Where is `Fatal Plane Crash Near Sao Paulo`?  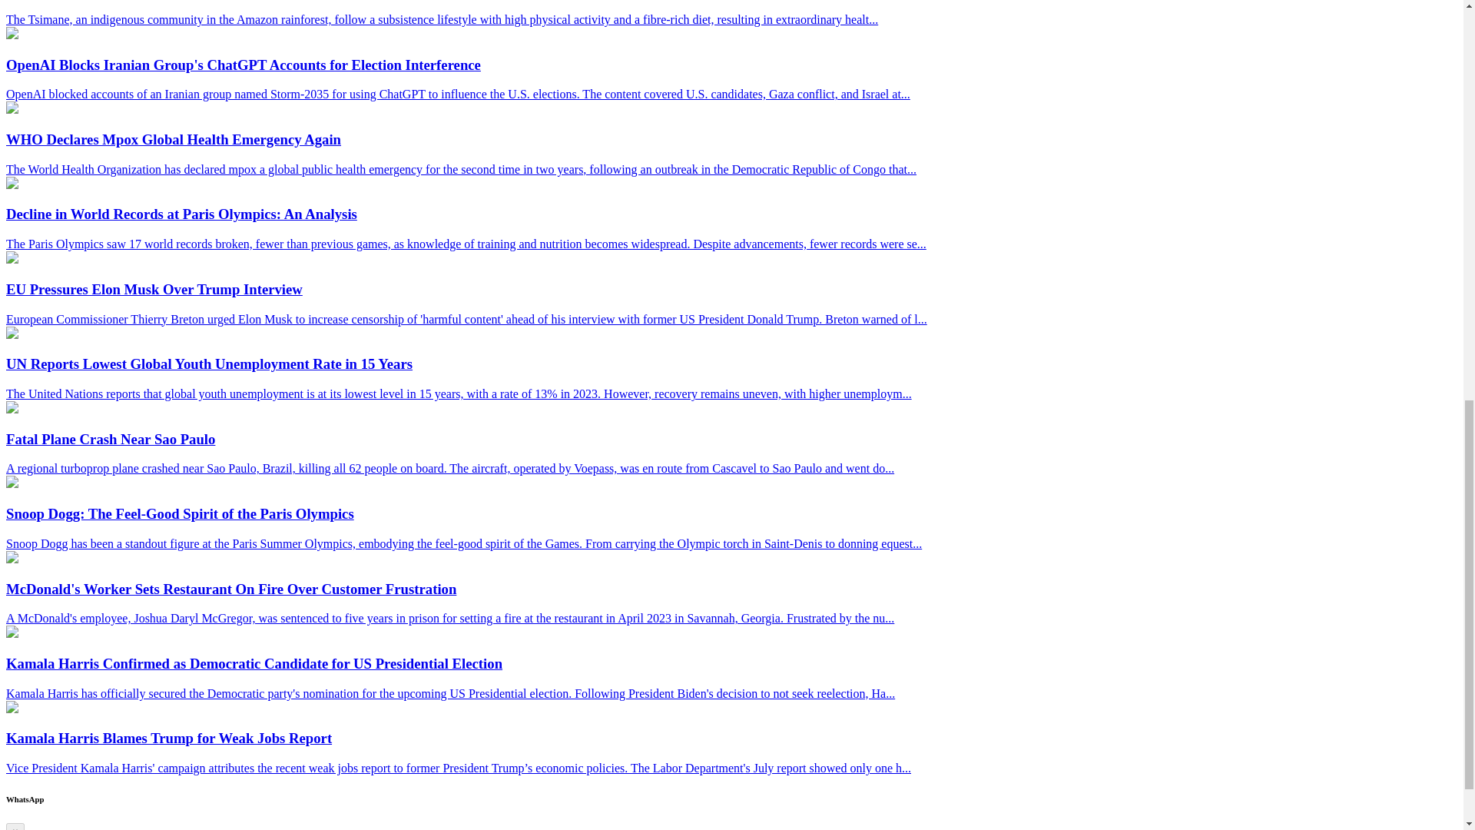
Fatal Plane Crash Near Sao Paulo is located at coordinates (12, 409).